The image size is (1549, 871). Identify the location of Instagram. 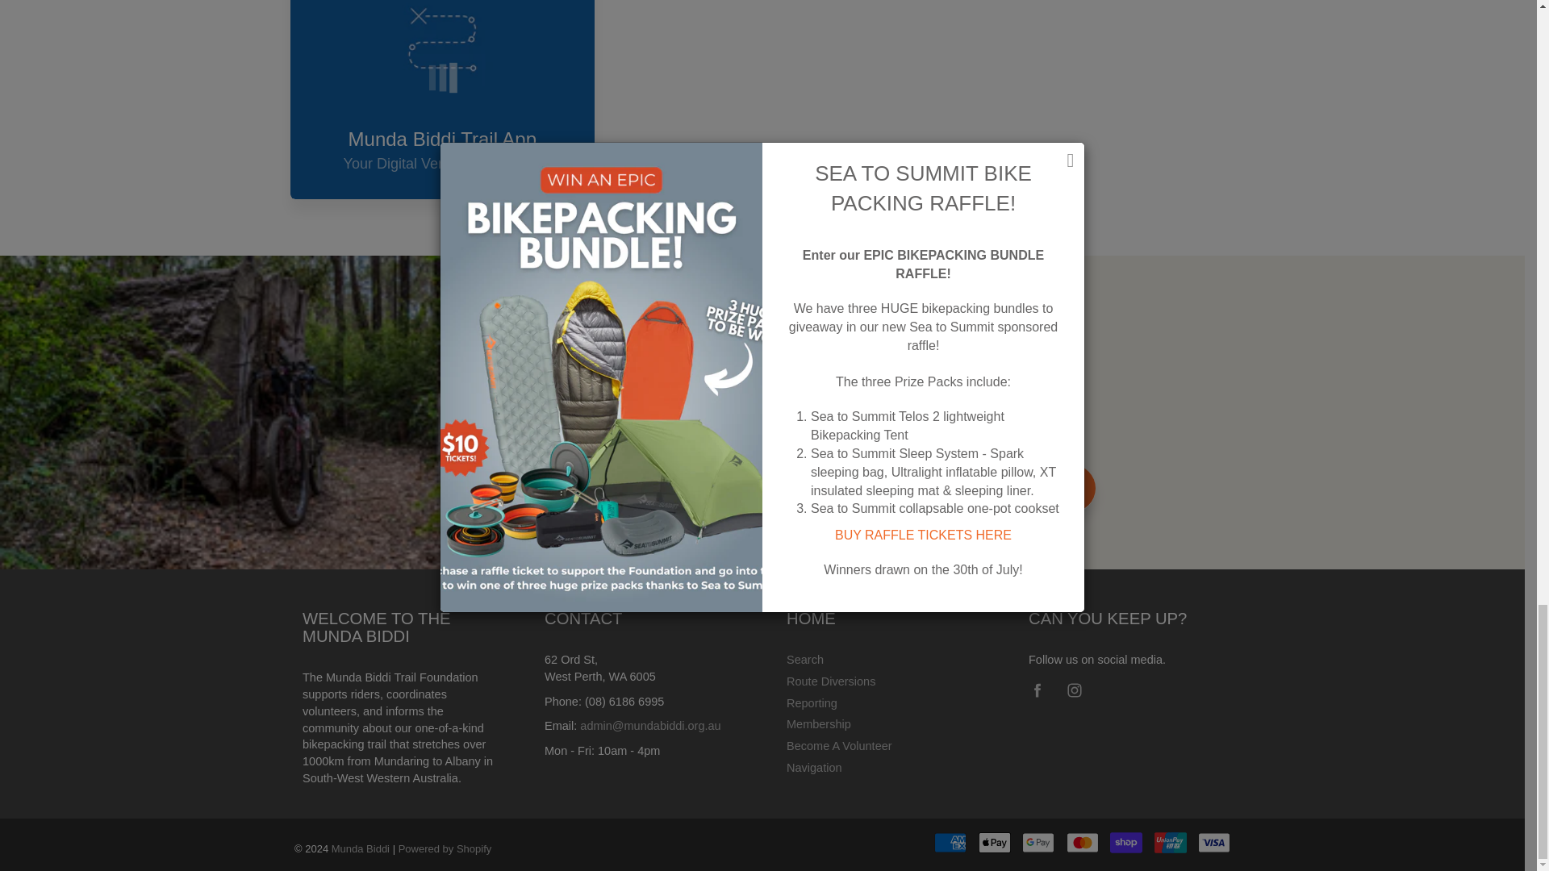
(1074, 690).